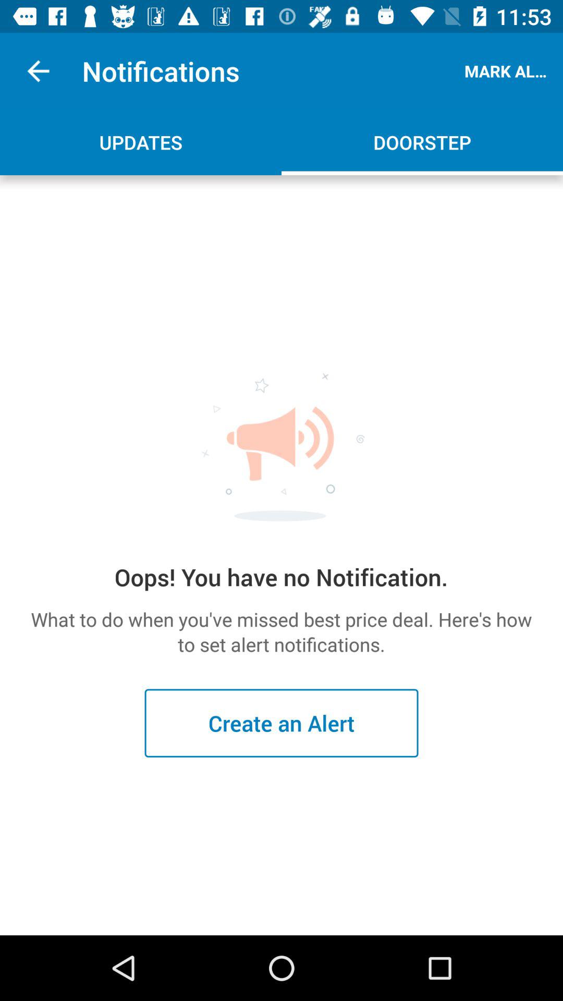 The width and height of the screenshot is (563, 1001). What do you see at coordinates (141, 142) in the screenshot?
I see `open icon to the left of doorstep` at bounding box center [141, 142].